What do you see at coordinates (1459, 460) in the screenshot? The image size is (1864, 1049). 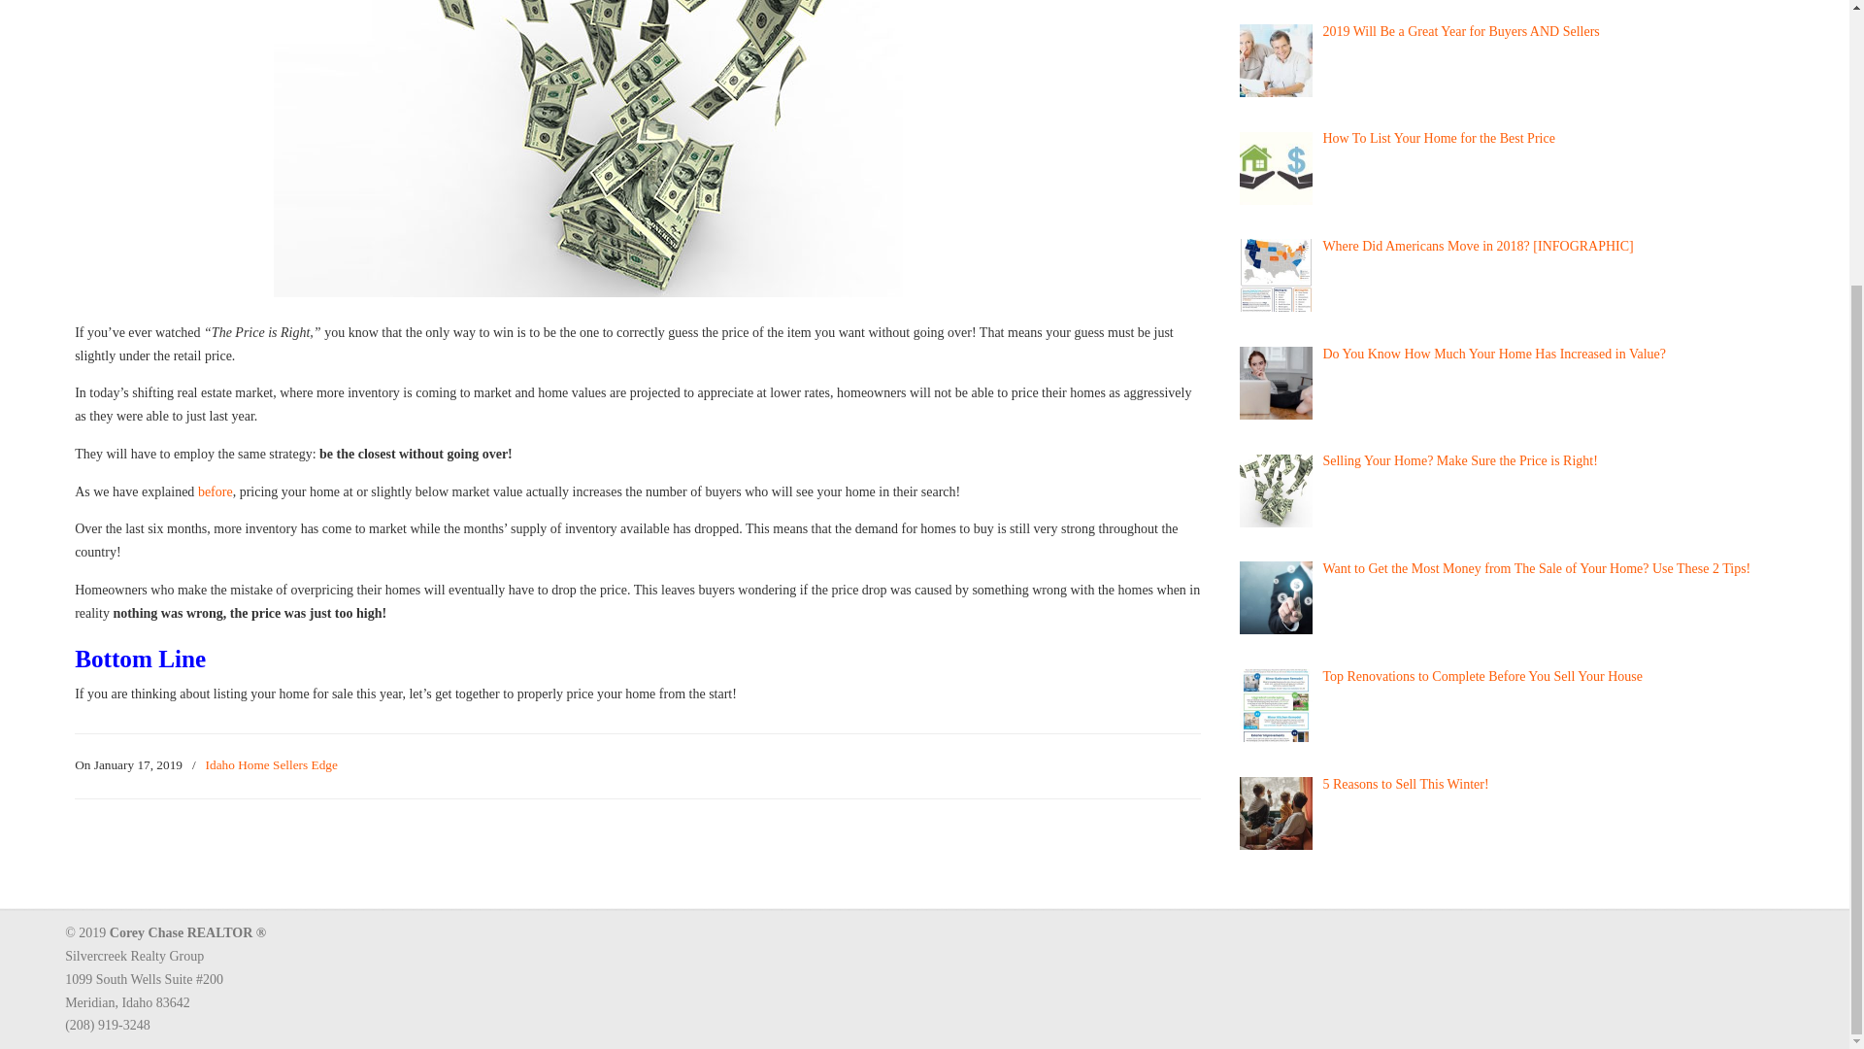 I see `Selling Your Home? Make Sure the Price is Right!` at bounding box center [1459, 460].